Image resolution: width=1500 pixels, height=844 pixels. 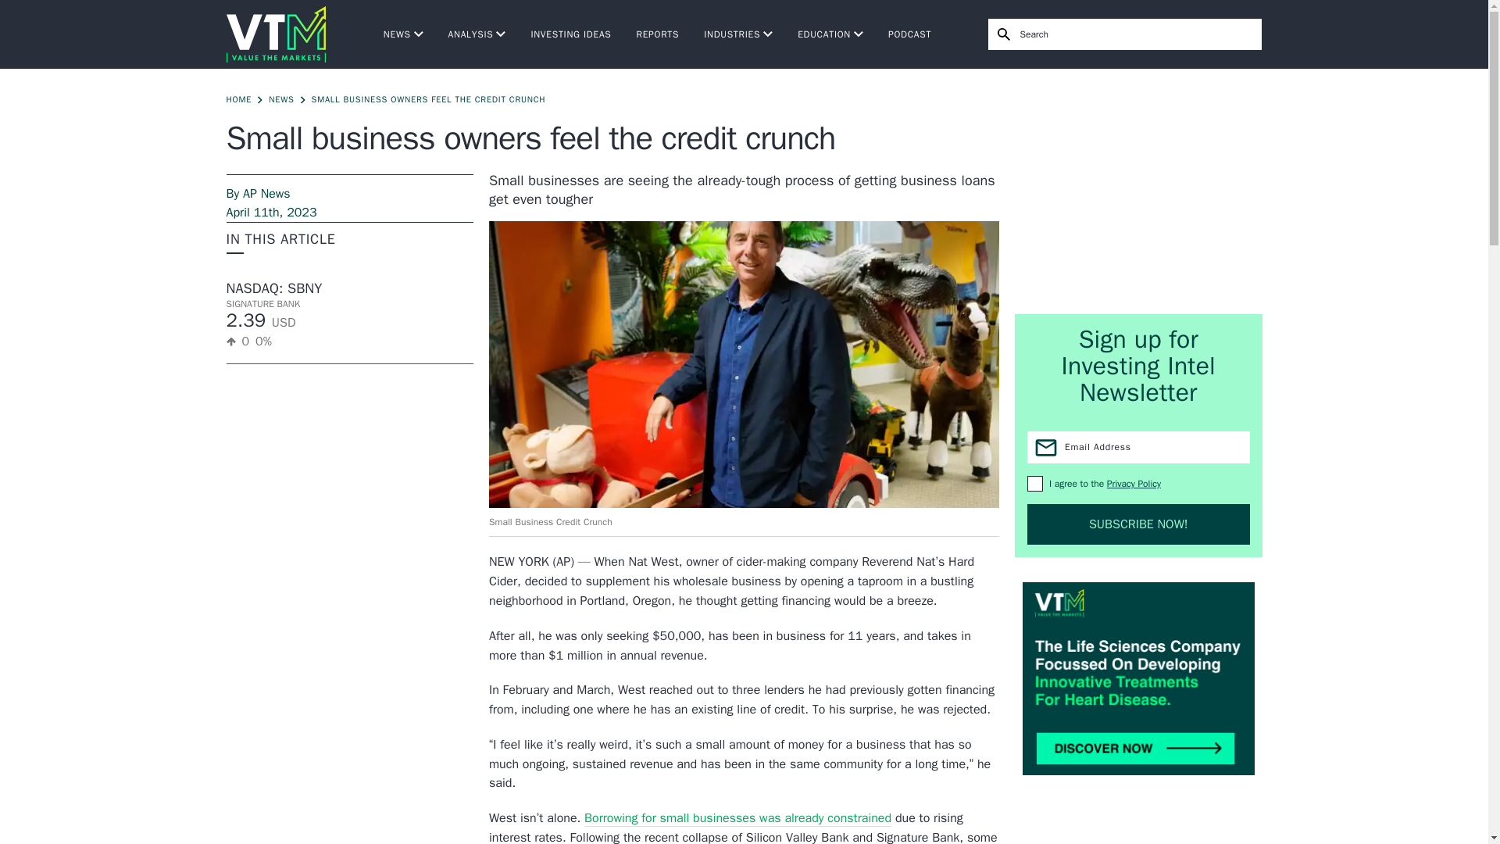 What do you see at coordinates (570, 34) in the screenshot?
I see `INVESTING IDEAS` at bounding box center [570, 34].